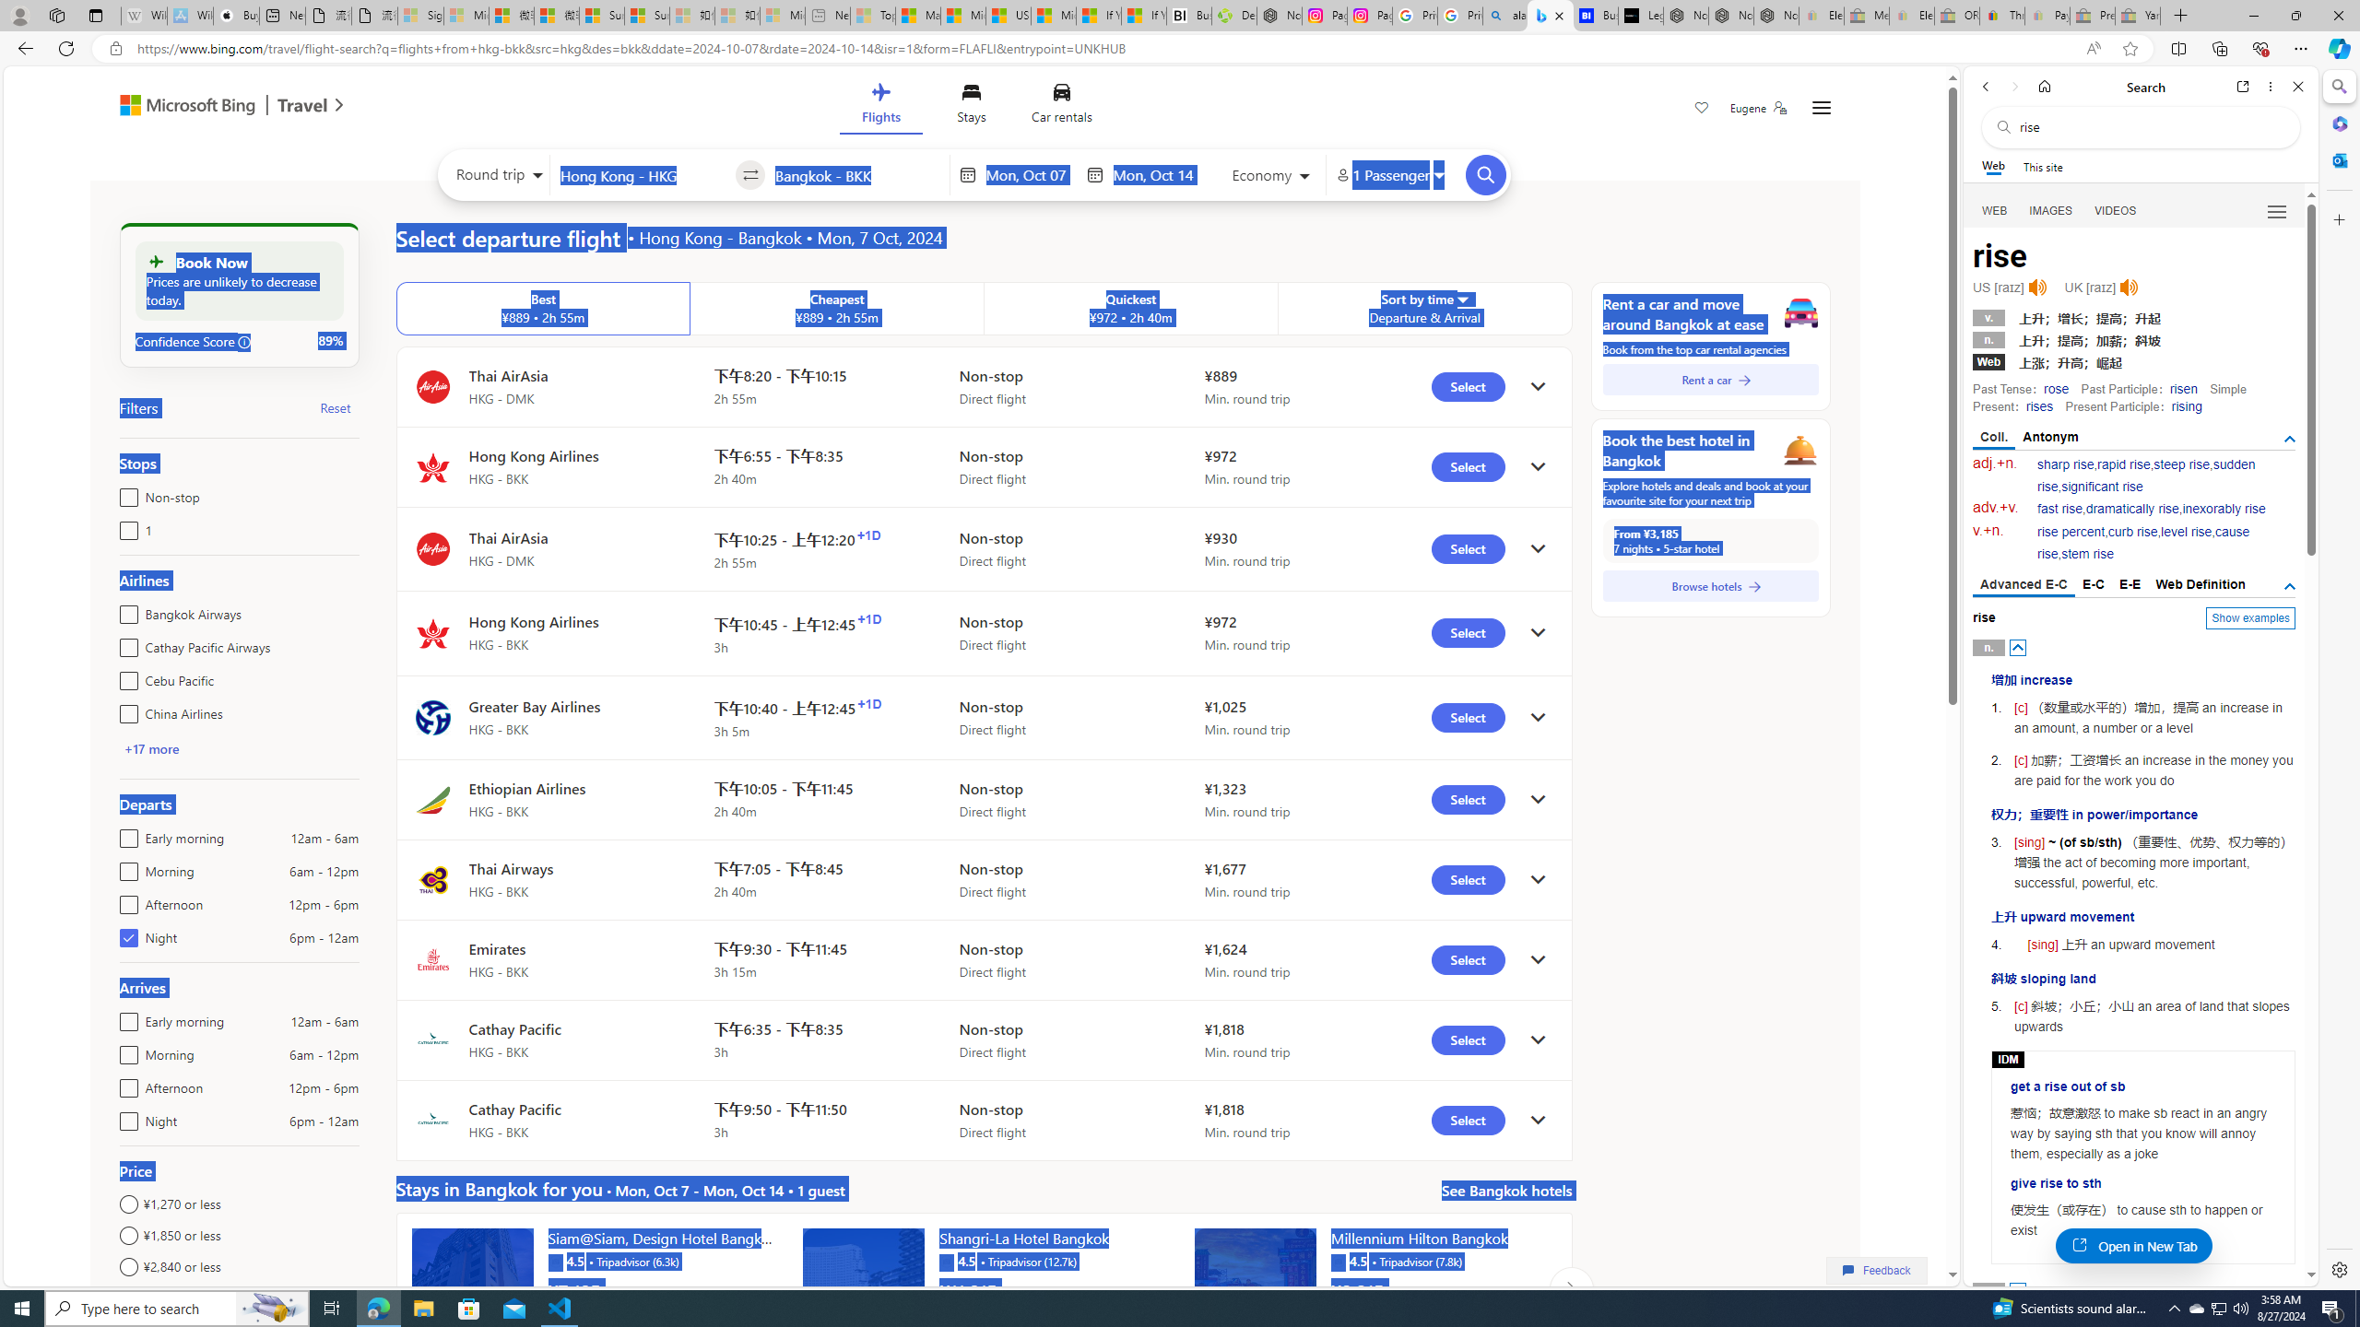 This screenshot has width=2360, height=1327. What do you see at coordinates (1551, 16) in the screenshot?
I see `Microsoft Bing Travel - Flights from Hong Kong to Bangkok` at bounding box center [1551, 16].